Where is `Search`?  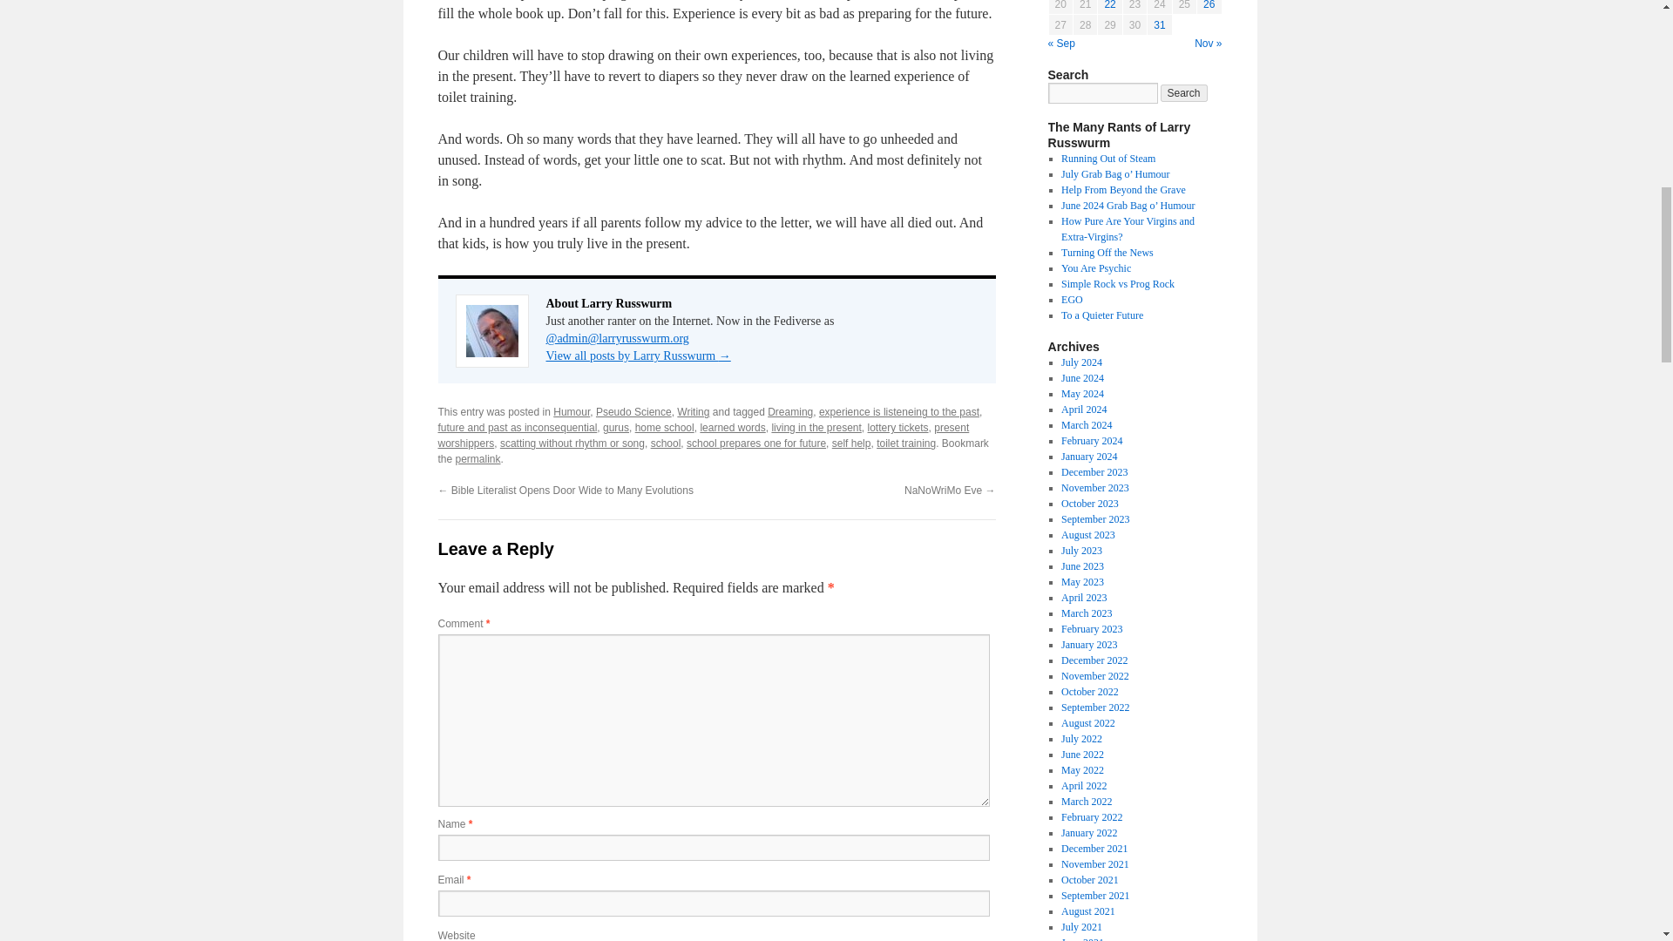
Search is located at coordinates (1184, 92).